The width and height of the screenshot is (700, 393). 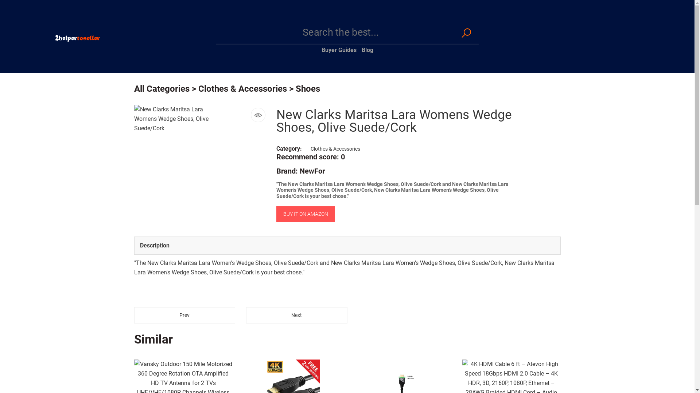 What do you see at coordinates (162, 89) in the screenshot?
I see `All Categories` at bounding box center [162, 89].